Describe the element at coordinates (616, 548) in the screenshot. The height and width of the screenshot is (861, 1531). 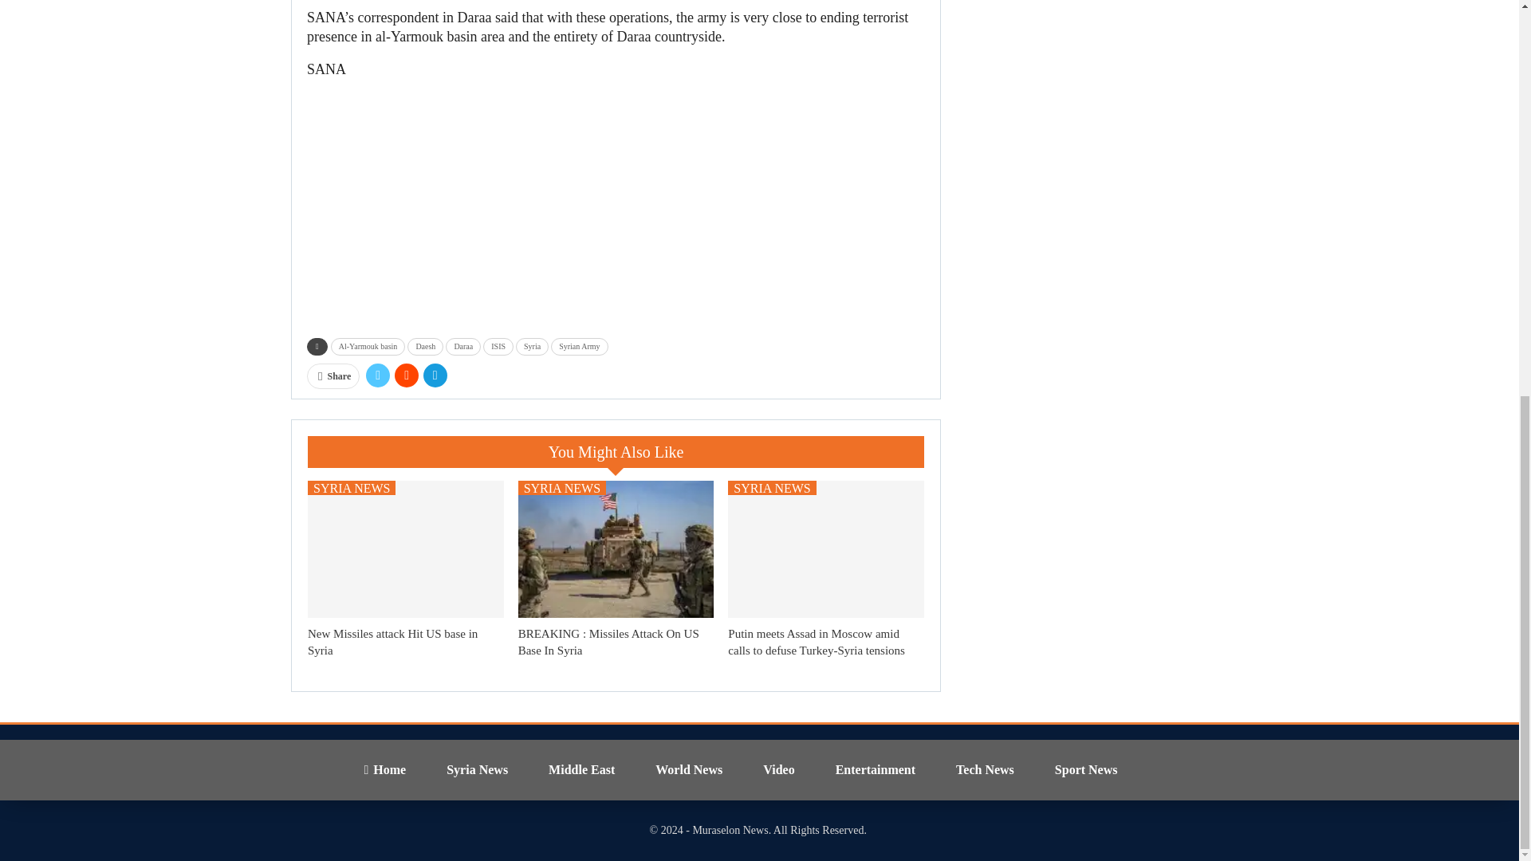
I see `BREAKING : Missiles Attack On US Base In Syria` at that location.